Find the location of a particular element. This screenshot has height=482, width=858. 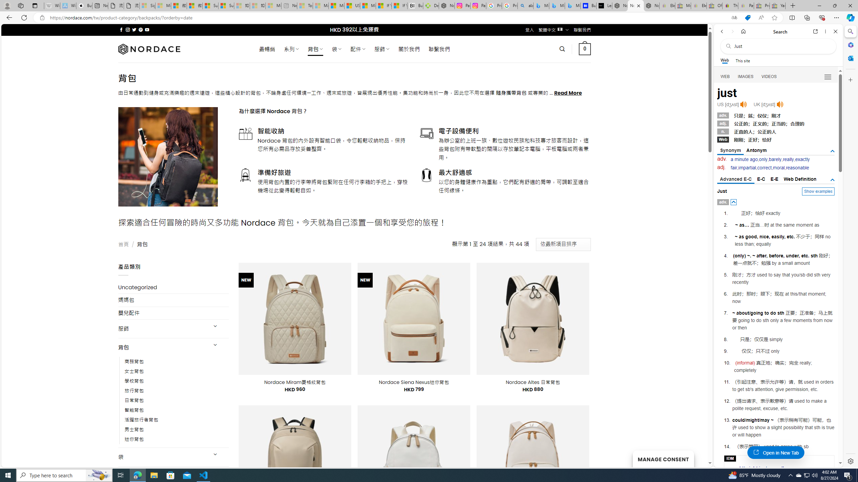

Follow on Instagram is located at coordinates (128, 29).